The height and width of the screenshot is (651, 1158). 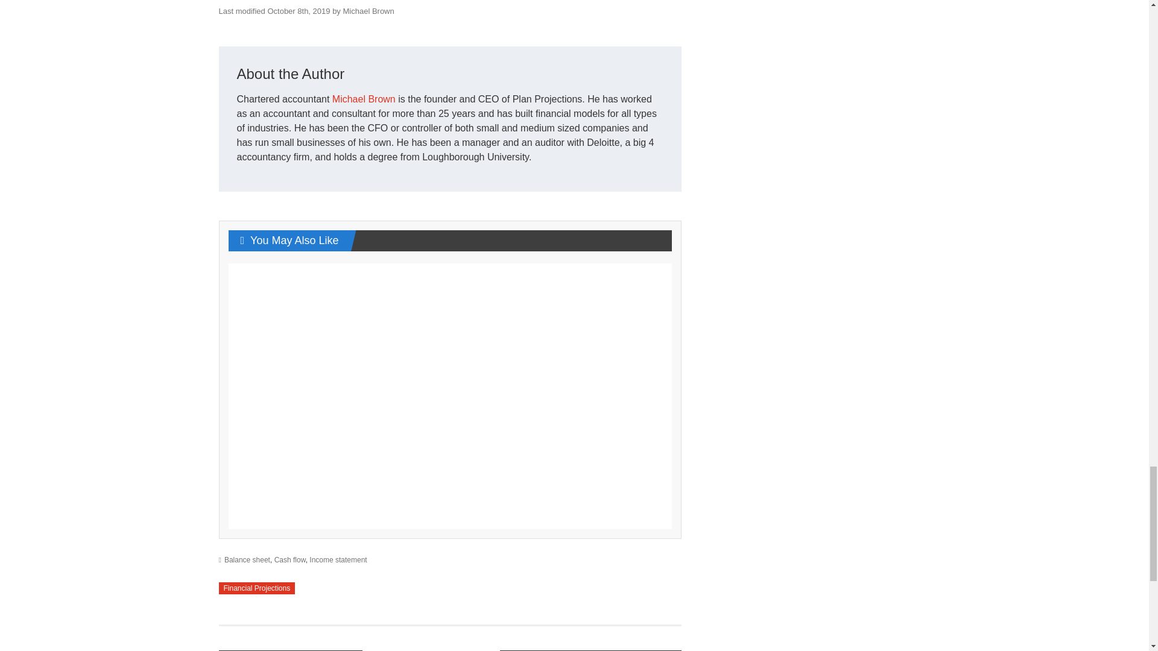 What do you see at coordinates (338, 560) in the screenshot?
I see `Income statement` at bounding box center [338, 560].